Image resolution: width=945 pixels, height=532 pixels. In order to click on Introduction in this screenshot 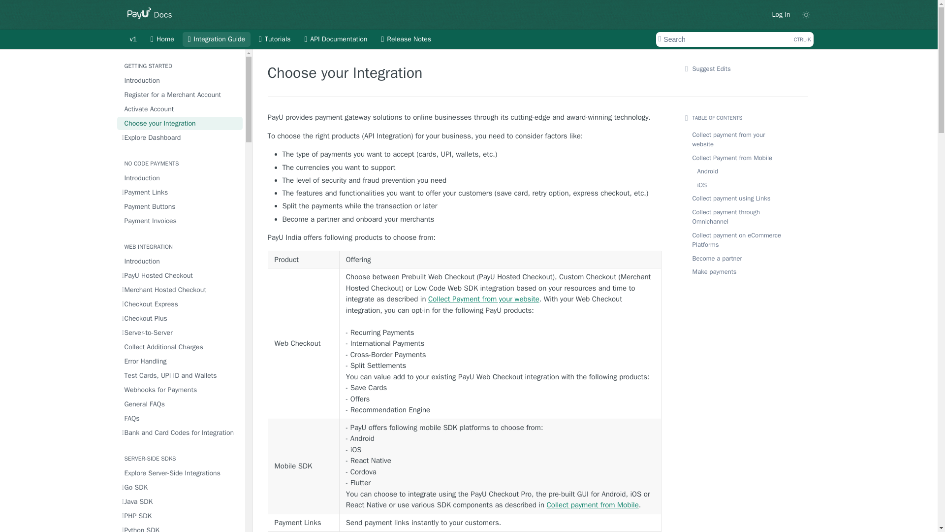, I will do `click(180, 81)`.